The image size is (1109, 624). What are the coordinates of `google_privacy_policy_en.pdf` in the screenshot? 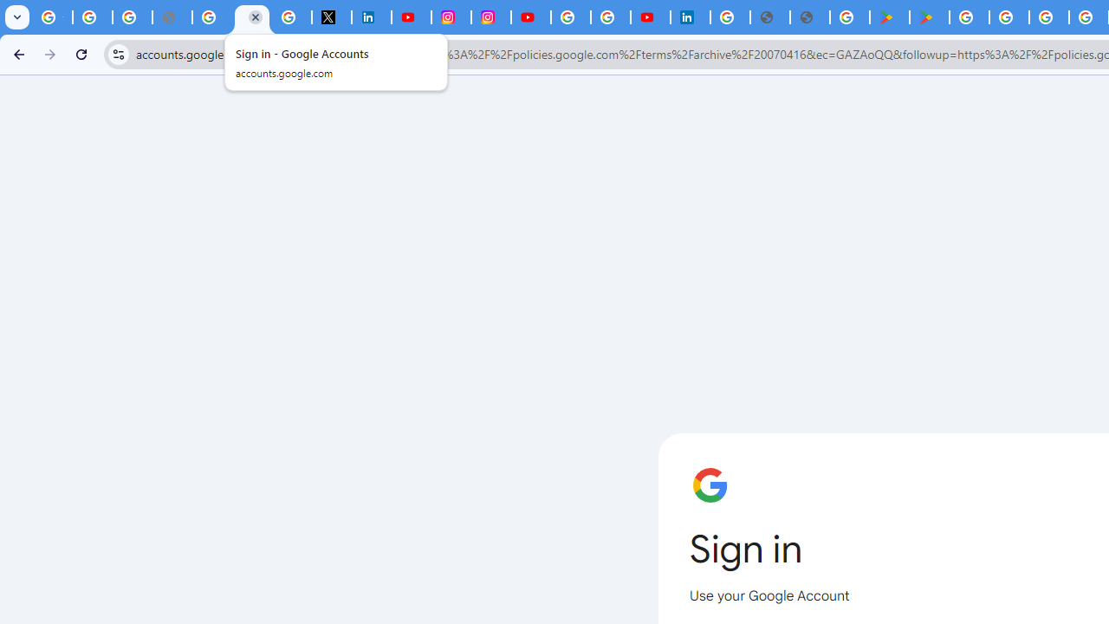 It's located at (770, 17).